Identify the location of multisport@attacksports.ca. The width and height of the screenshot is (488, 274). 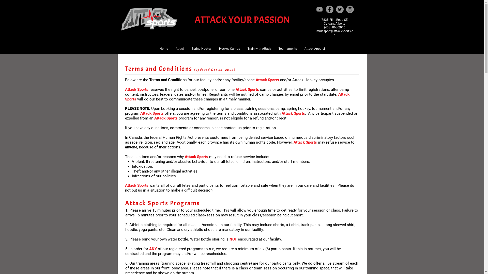
(334, 33).